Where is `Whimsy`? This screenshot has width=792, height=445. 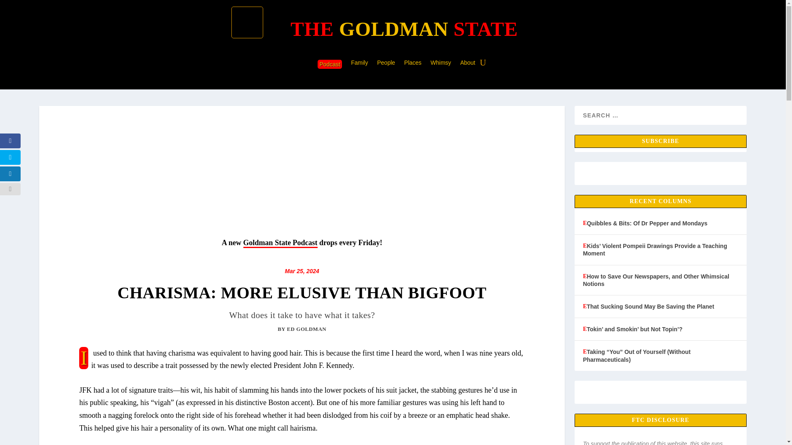
Whimsy is located at coordinates (441, 64).